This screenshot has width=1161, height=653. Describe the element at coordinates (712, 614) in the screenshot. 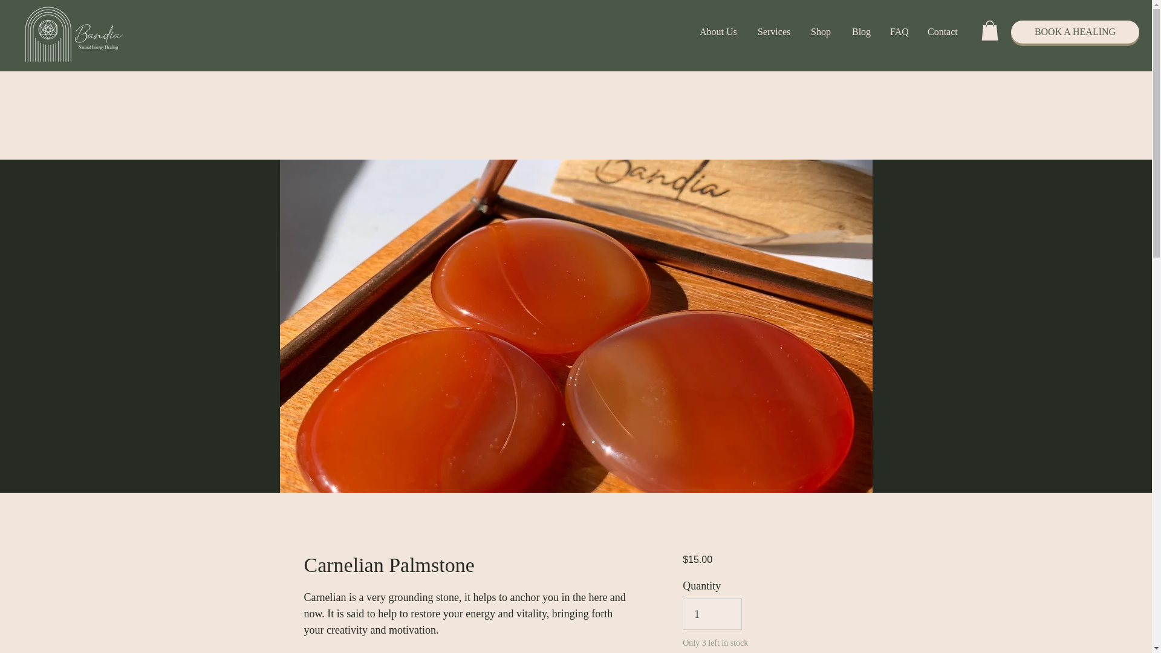

I see `1` at that location.